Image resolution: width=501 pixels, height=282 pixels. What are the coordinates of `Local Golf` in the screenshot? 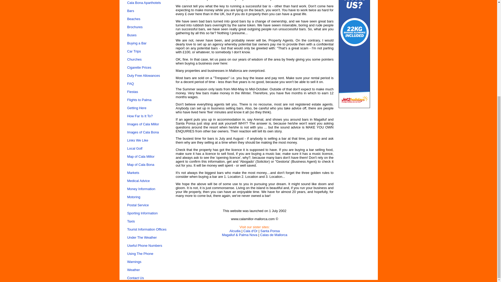 It's located at (135, 148).